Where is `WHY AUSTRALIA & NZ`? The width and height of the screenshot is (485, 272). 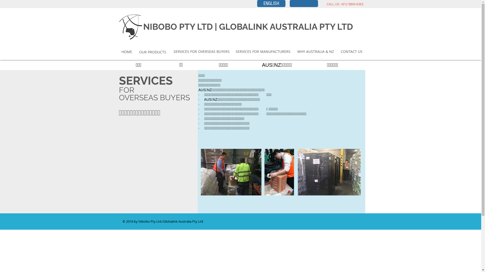 WHY AUSTRALIA & NZ is located at coordinates (316, 52).